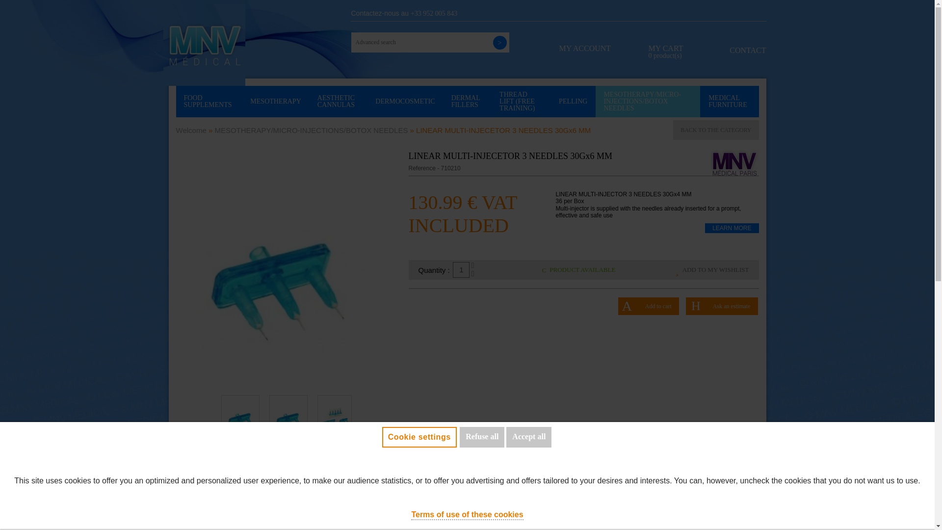 This screenshot has width=942, height=530. Describe the element at coordinates (209, 101) in the screenshot. I see `FOOD SUPPLEMENTS` at that location.